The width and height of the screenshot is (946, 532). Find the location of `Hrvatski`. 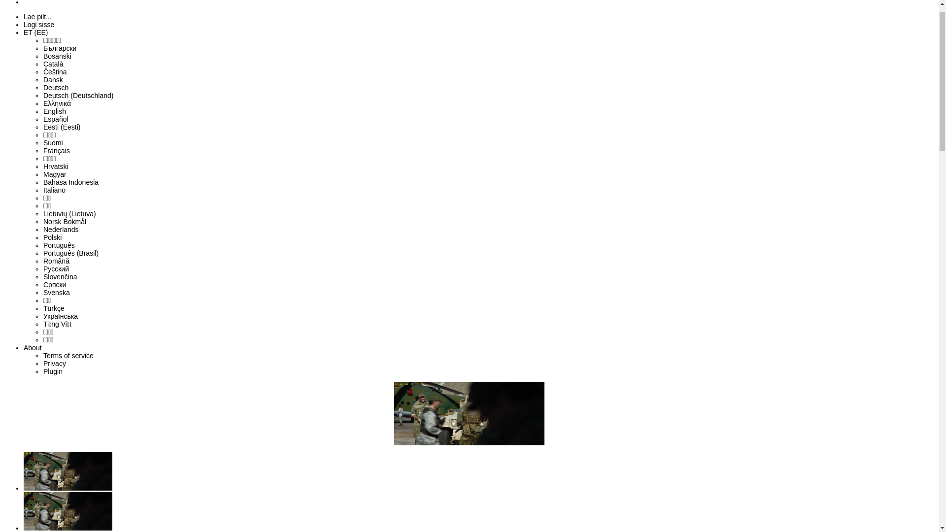

Hrvatski is located at coordinates (56, 187).